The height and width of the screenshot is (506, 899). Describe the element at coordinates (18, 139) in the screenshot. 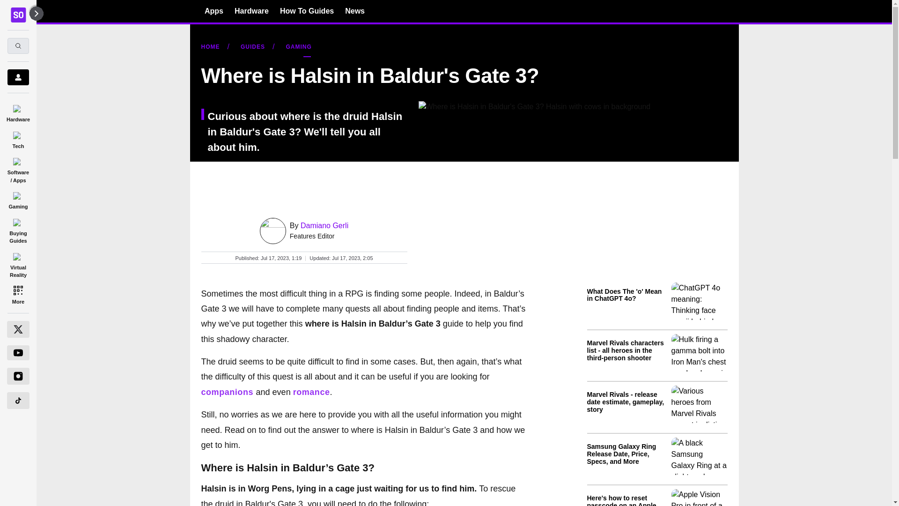

I see `Tech` at that location.